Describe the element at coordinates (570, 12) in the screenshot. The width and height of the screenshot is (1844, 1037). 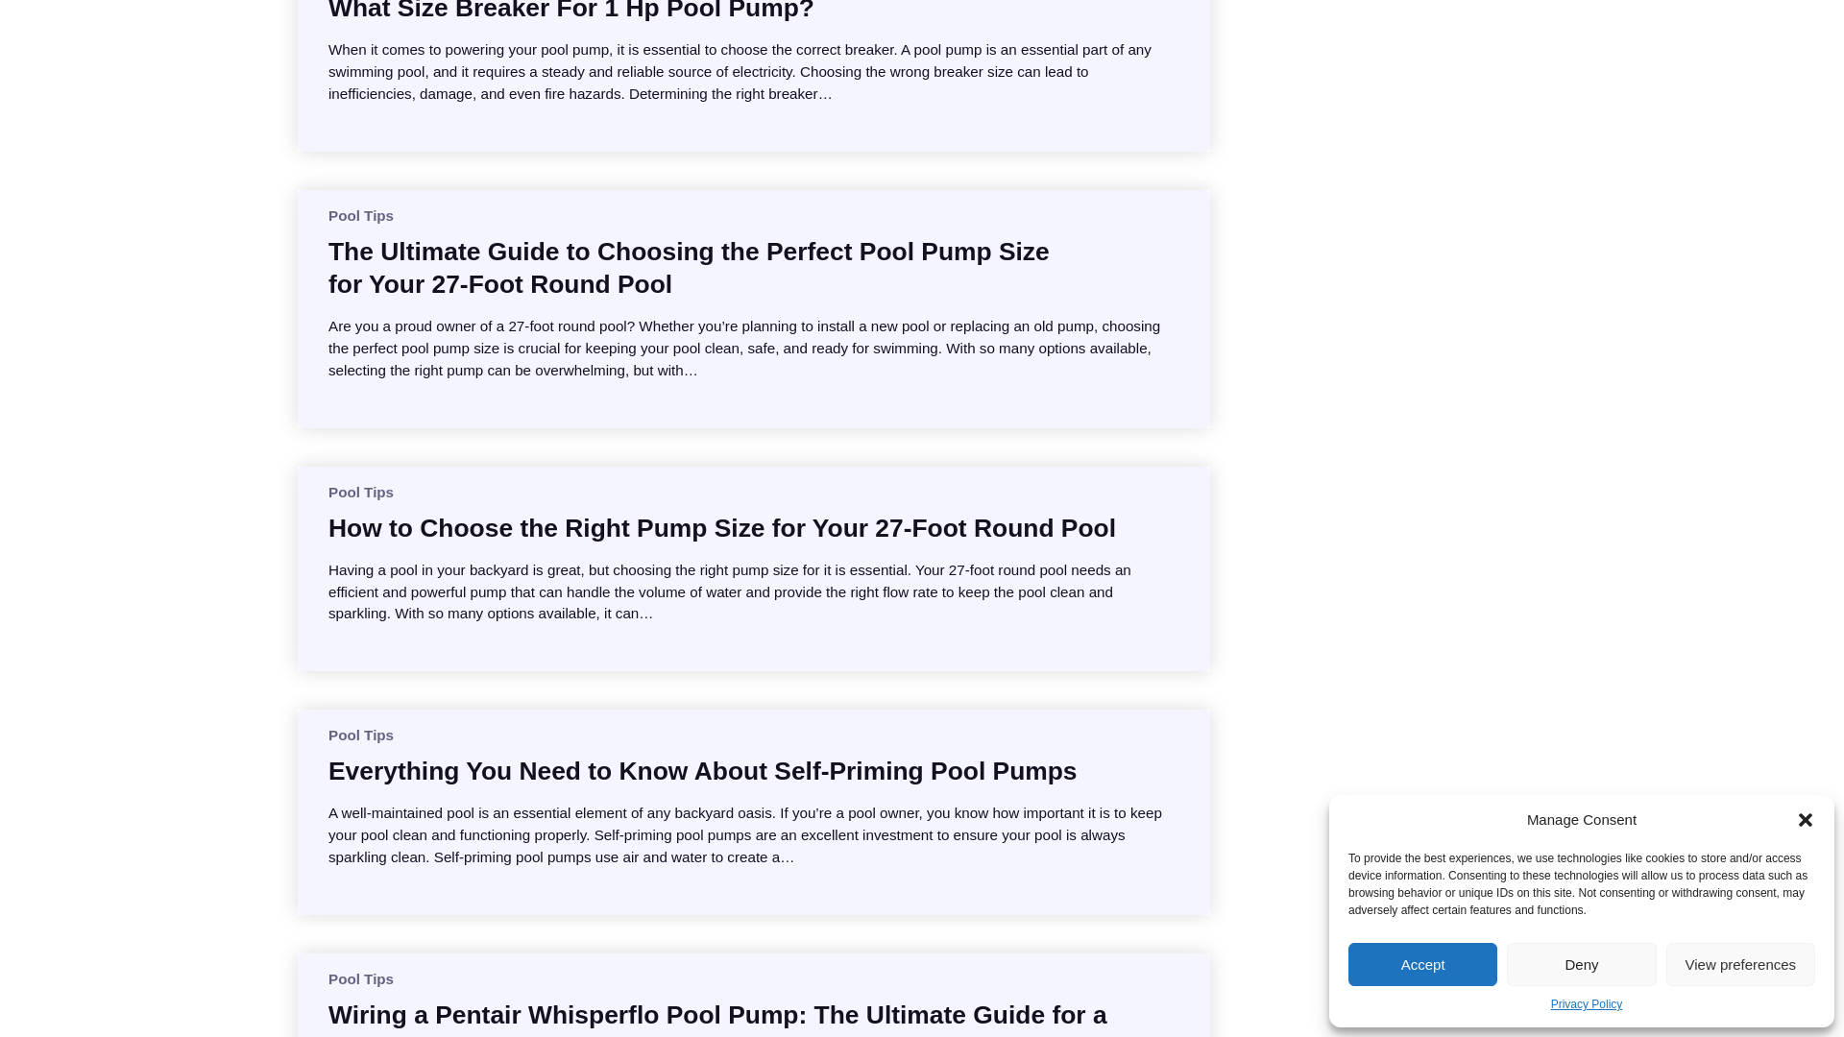
I see `What Size Breaker For 1 Hp Pool Pump?` at that location.